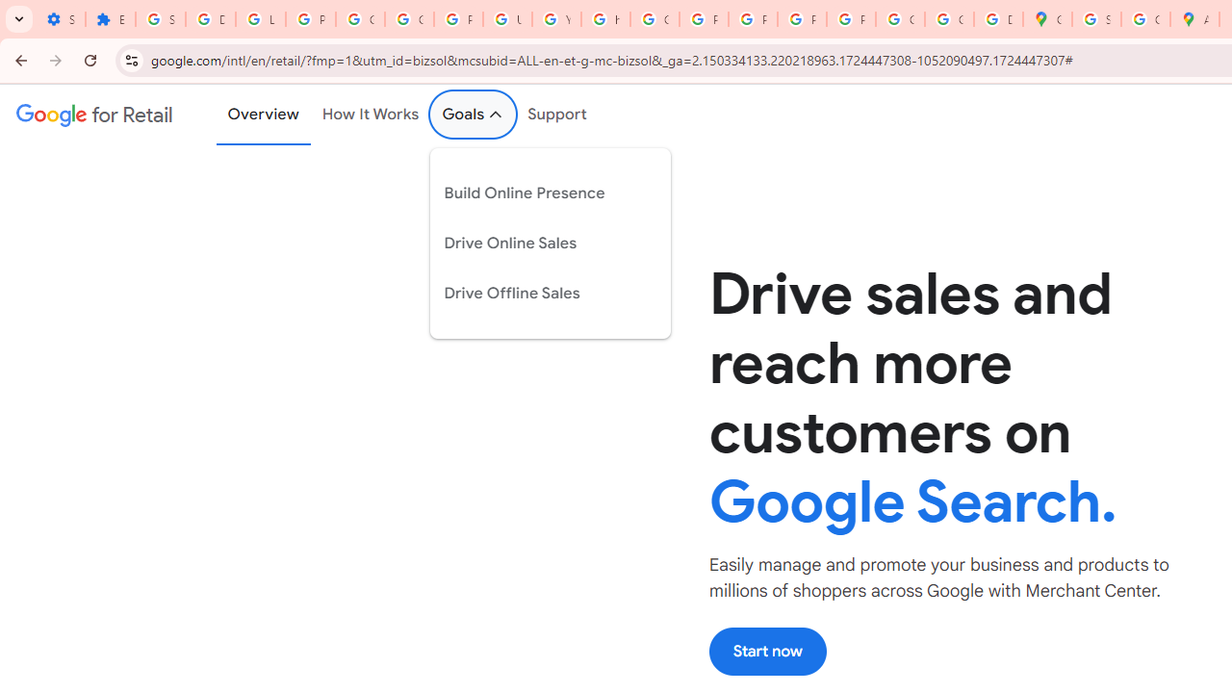 This screenshot has width=1232, height=693. What do you see at coordinates (210, 19) in the screenshot?
I see `Delete photos & videos - Computer - Google Photos Help` at bounding box center [210, 19].